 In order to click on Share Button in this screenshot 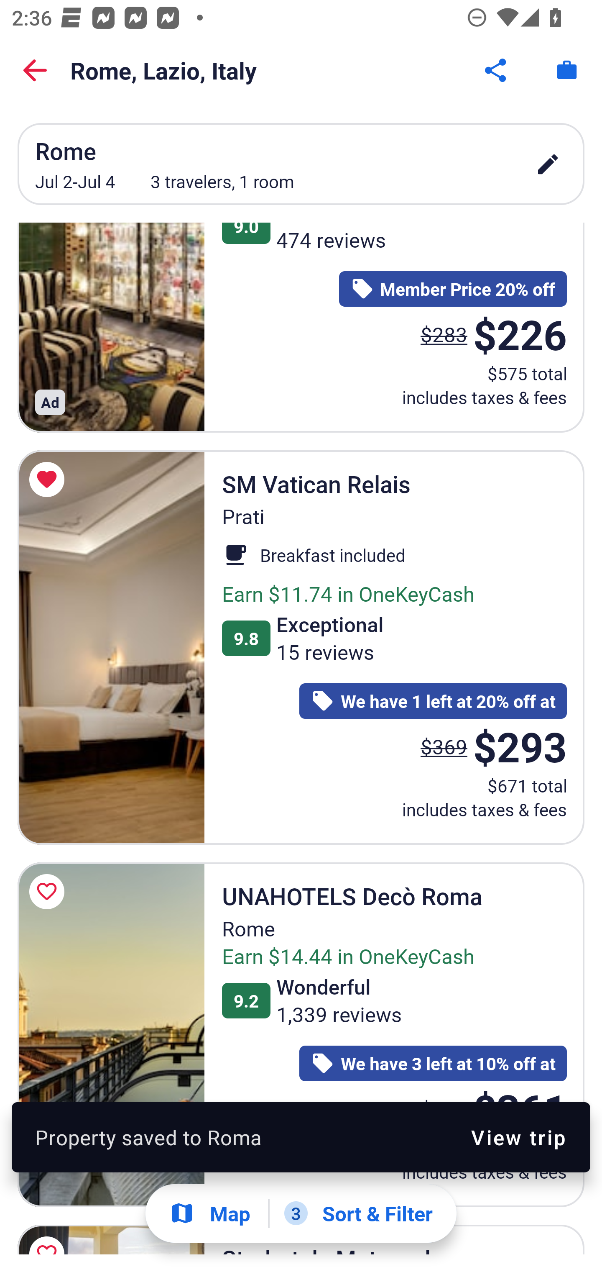, I will do `click(497, 70)`.